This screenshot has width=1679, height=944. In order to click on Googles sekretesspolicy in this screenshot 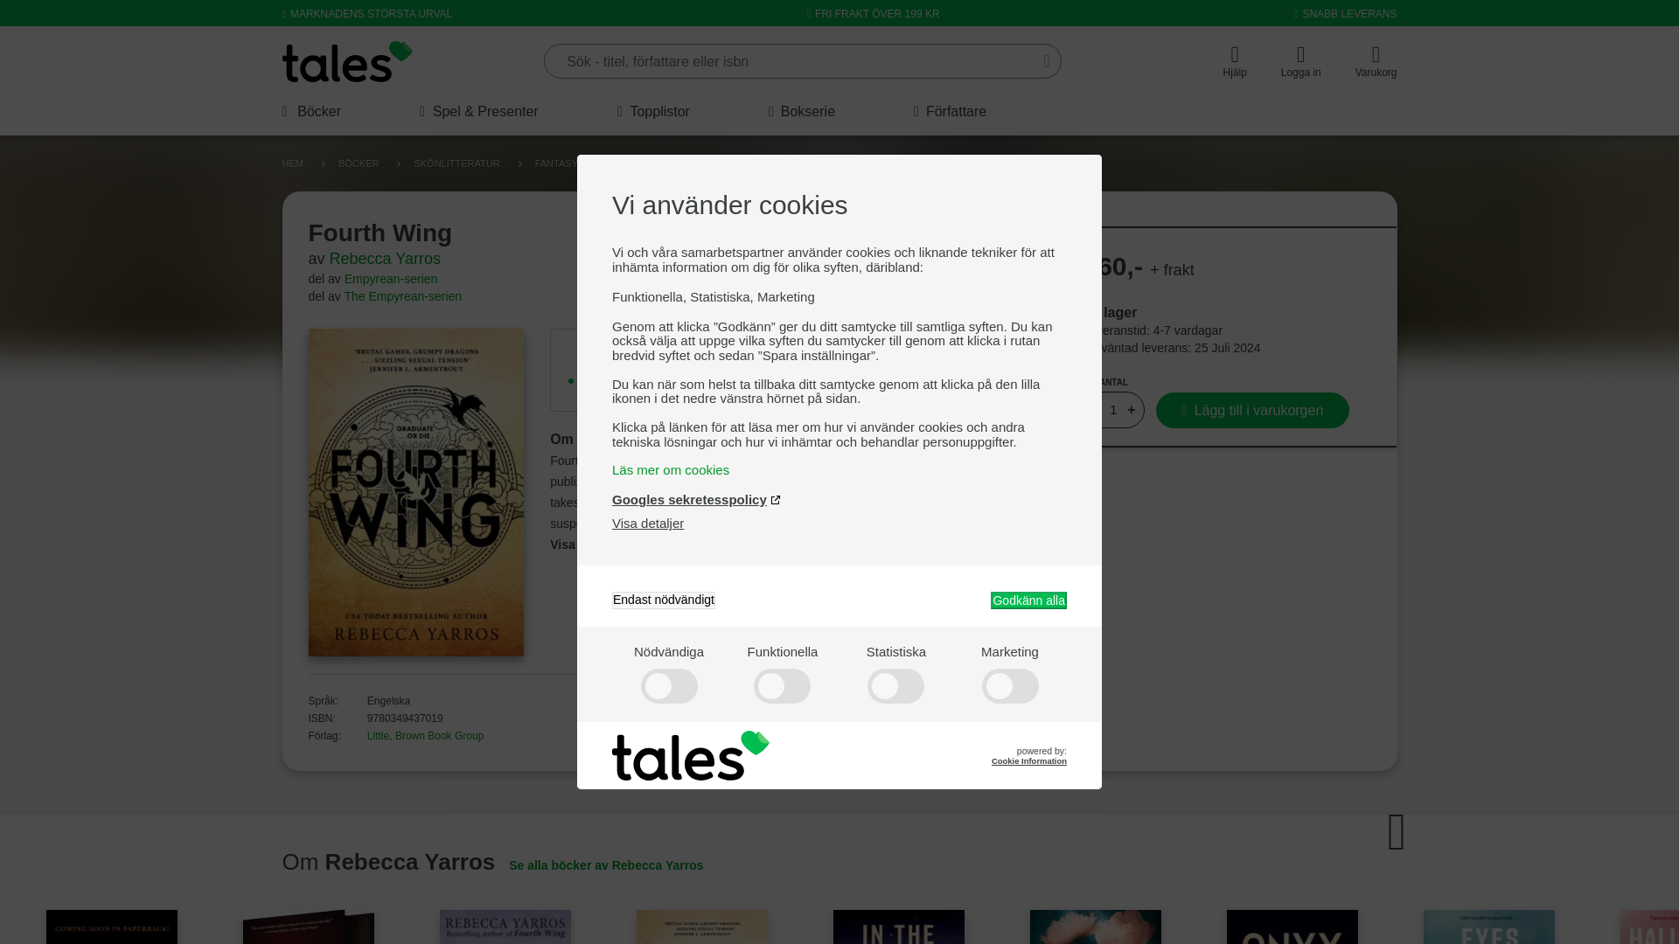, I will do `click(697, 498)`.